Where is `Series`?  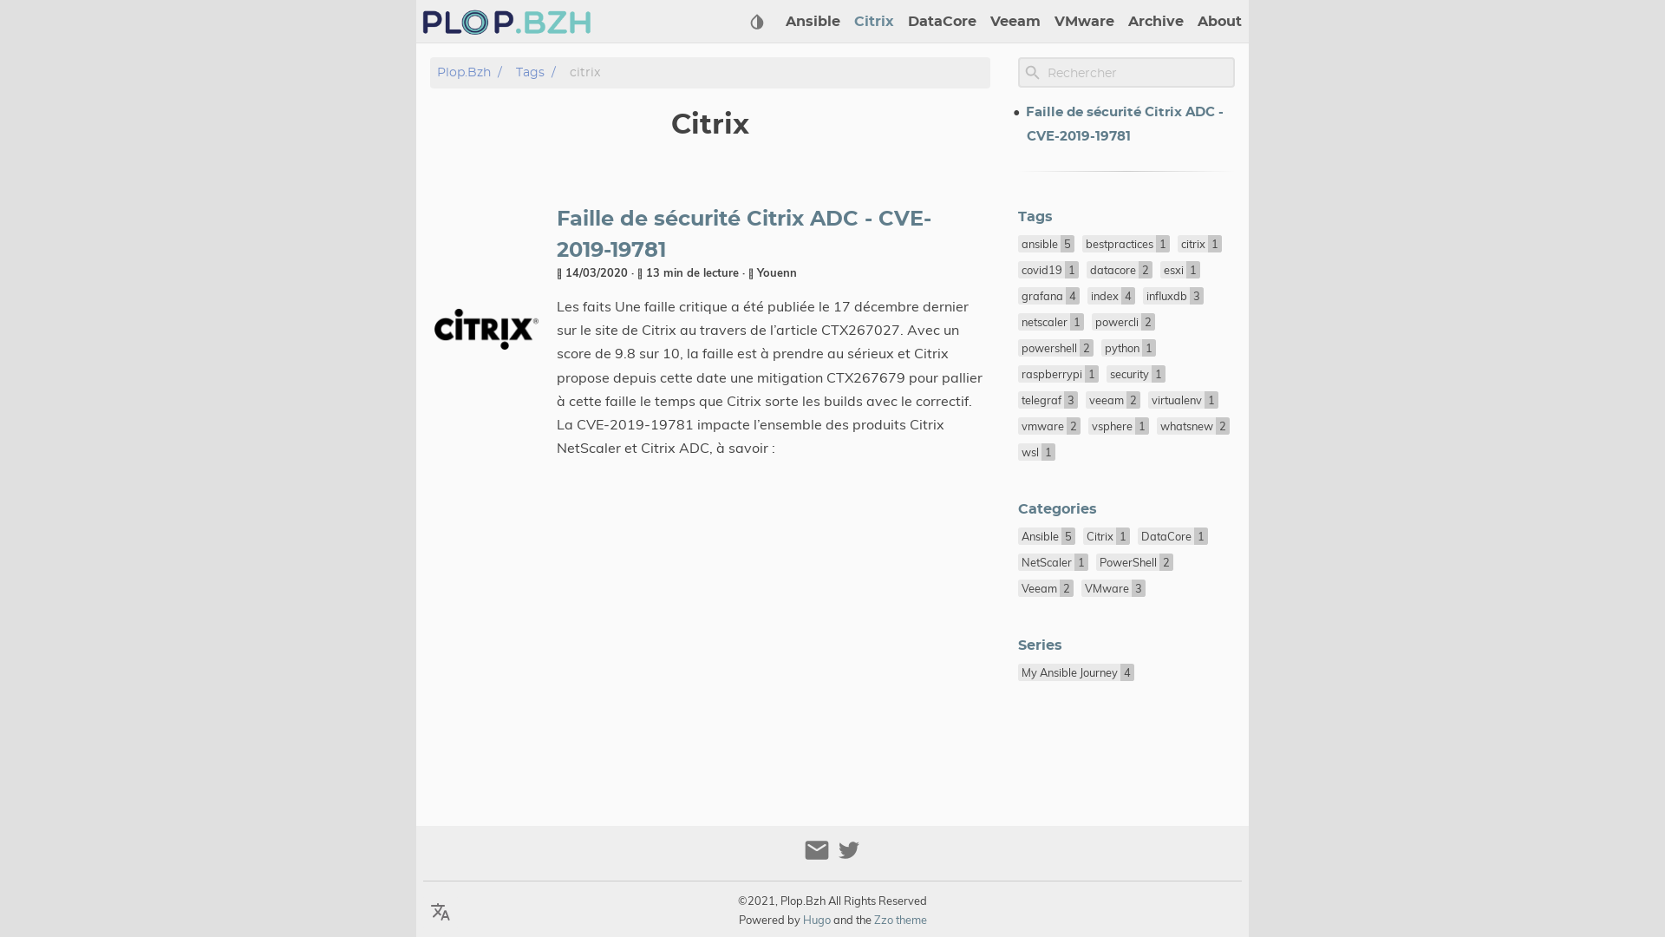
Series is located at coordinates (1041, 645).